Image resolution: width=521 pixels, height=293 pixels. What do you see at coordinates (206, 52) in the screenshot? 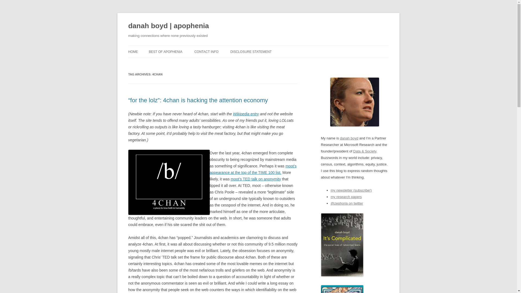
I see `CONTACT INFO` at bounding box center [206, 52].